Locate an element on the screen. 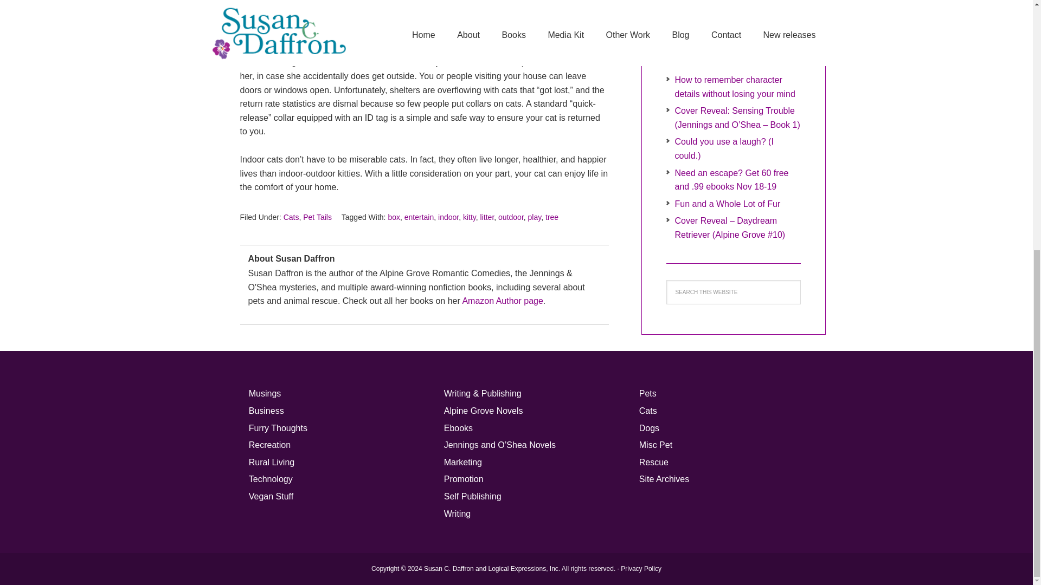  outdoor is located at coordinates (511, 217).